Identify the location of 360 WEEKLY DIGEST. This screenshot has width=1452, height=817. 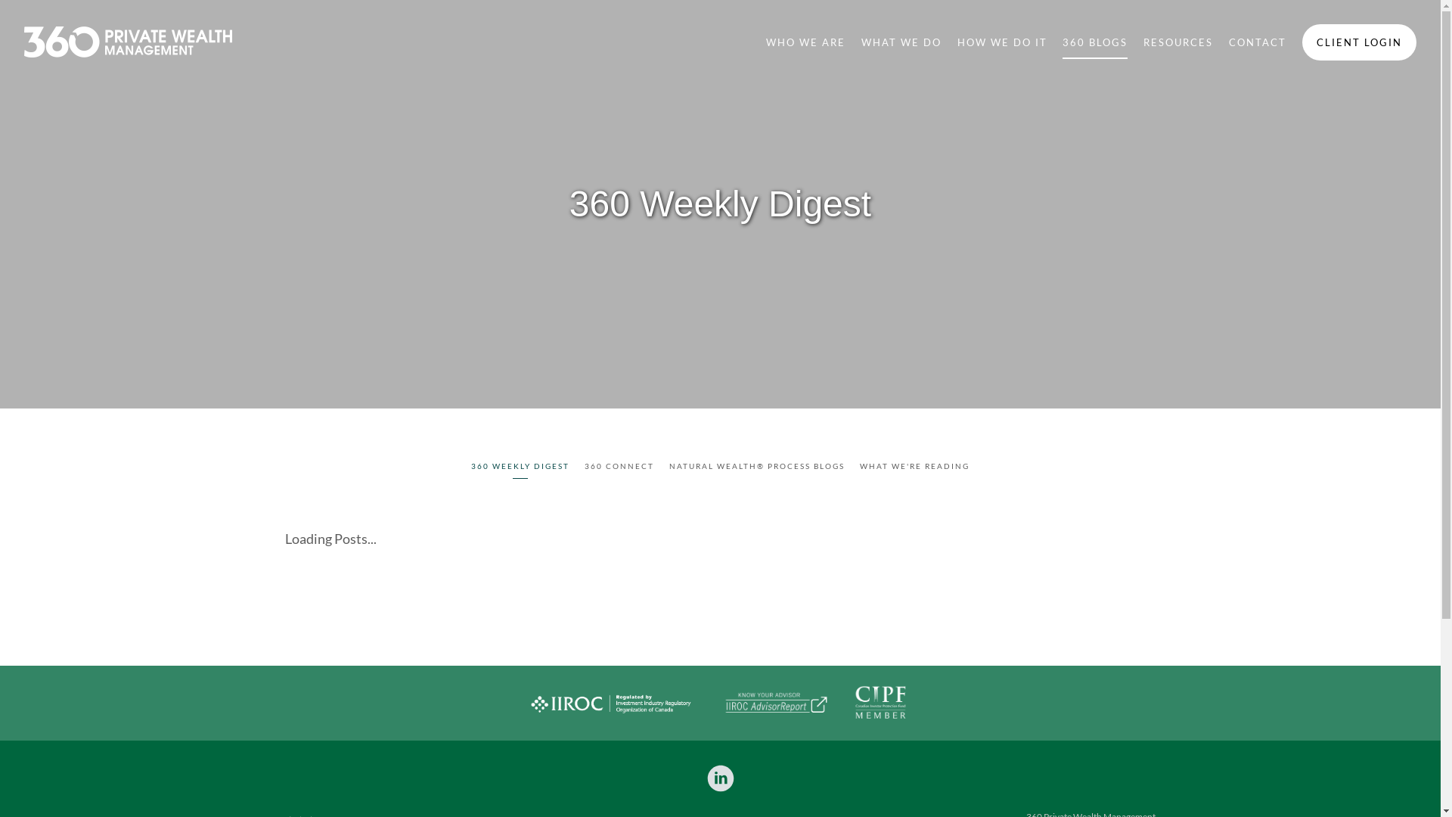
(520, 468).